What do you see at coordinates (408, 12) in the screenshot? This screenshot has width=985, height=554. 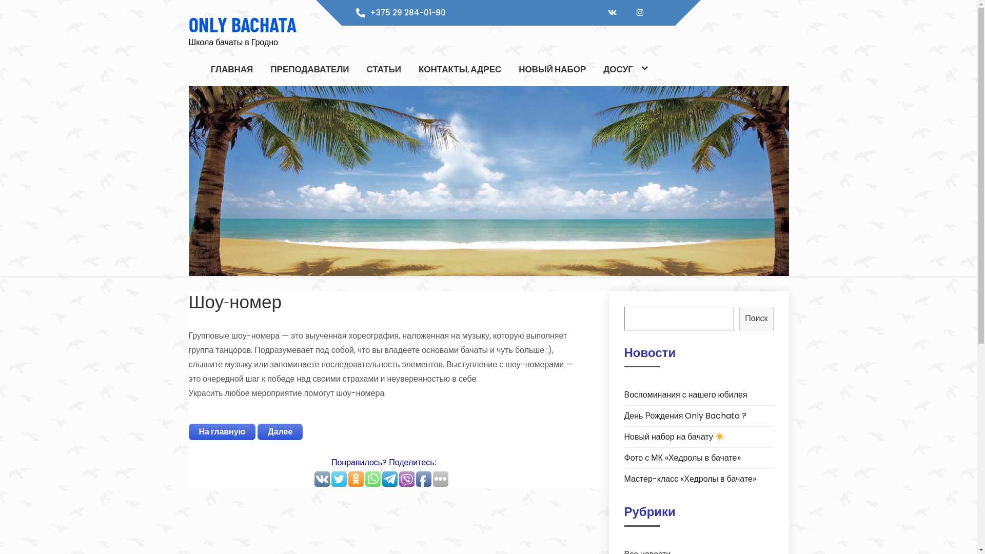 I see `+375 29 284-01-80` at bounding box center [408, 12].